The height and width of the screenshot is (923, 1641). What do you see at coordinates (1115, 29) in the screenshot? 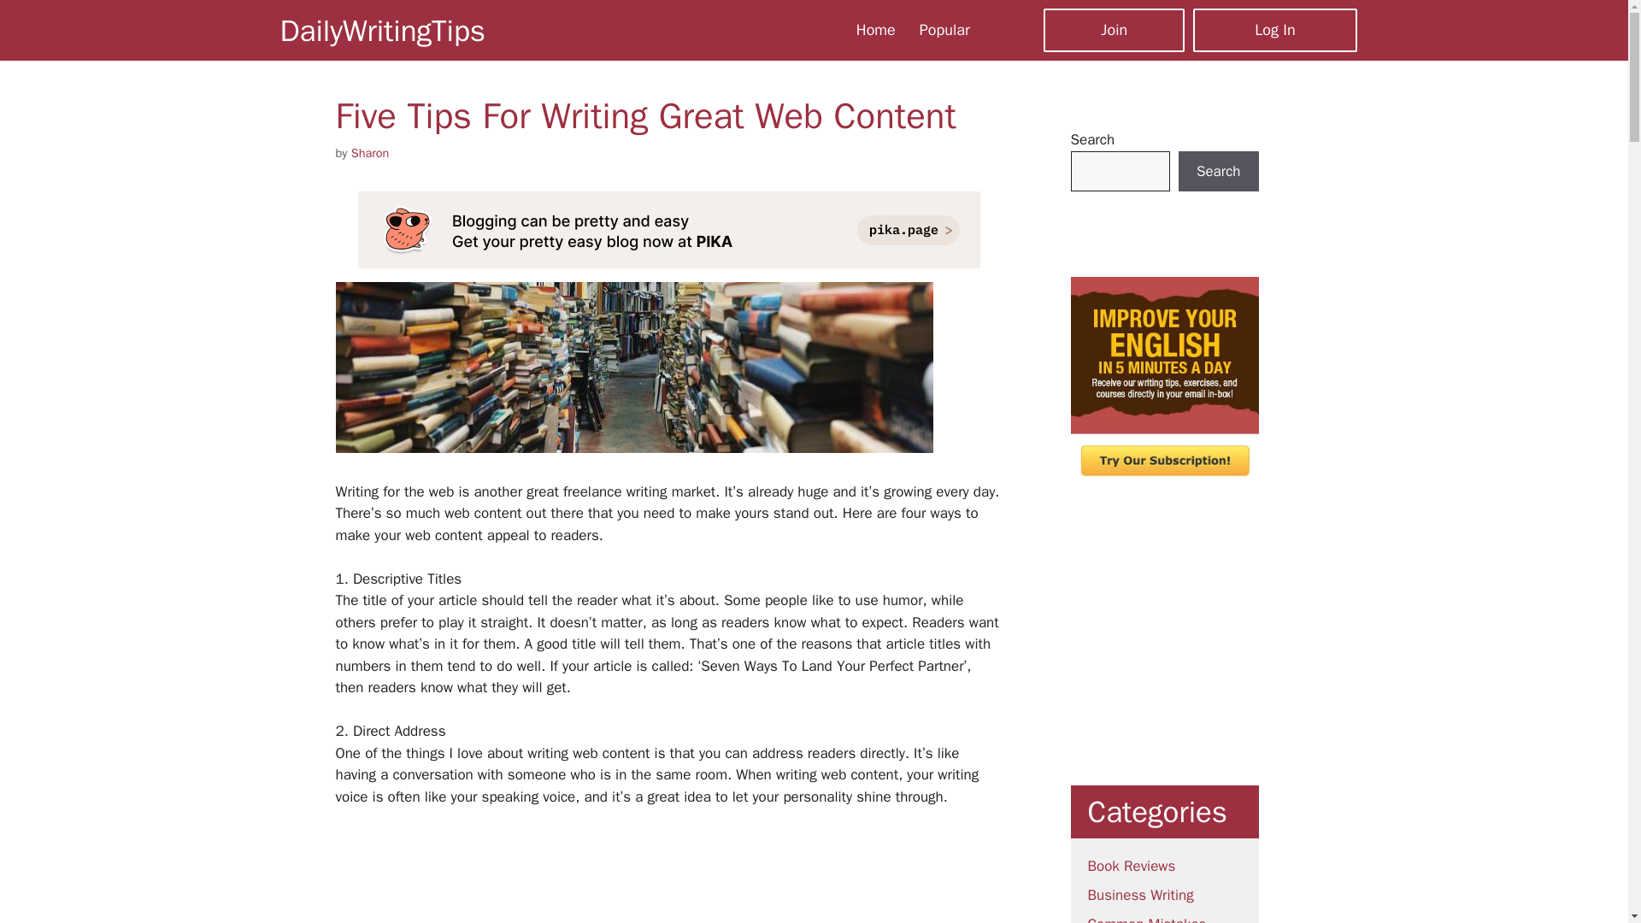
I see `Join` at bounding box center [1115, 29].